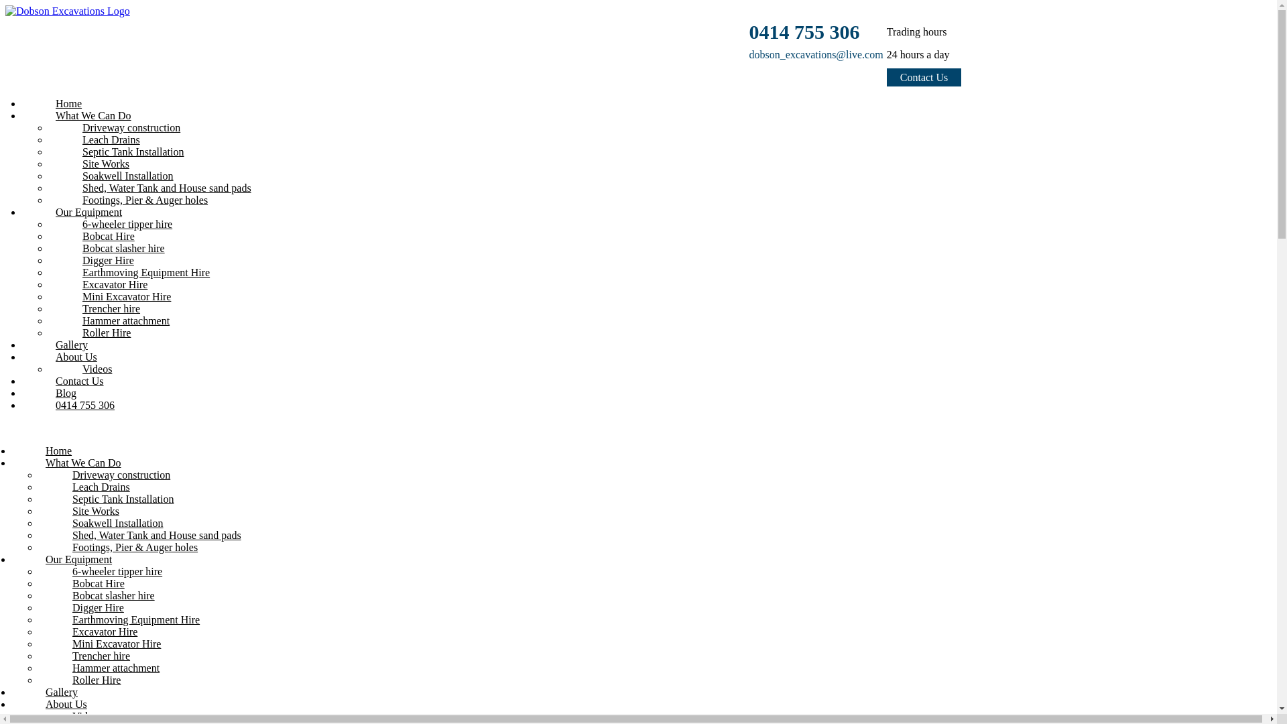  I want to click on Digger Hire, so click(93, 601).